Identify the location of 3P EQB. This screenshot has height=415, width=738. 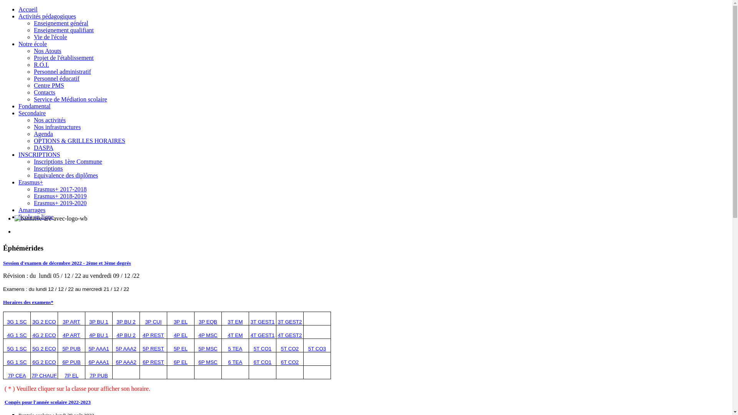
(208, 321).